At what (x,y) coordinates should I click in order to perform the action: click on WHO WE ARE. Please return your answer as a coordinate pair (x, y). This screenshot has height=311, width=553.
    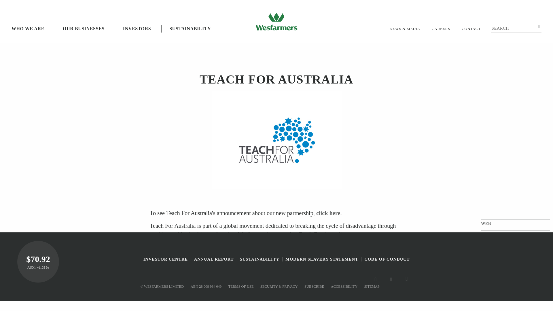
    Looking at the image, I should click on (28, 34).